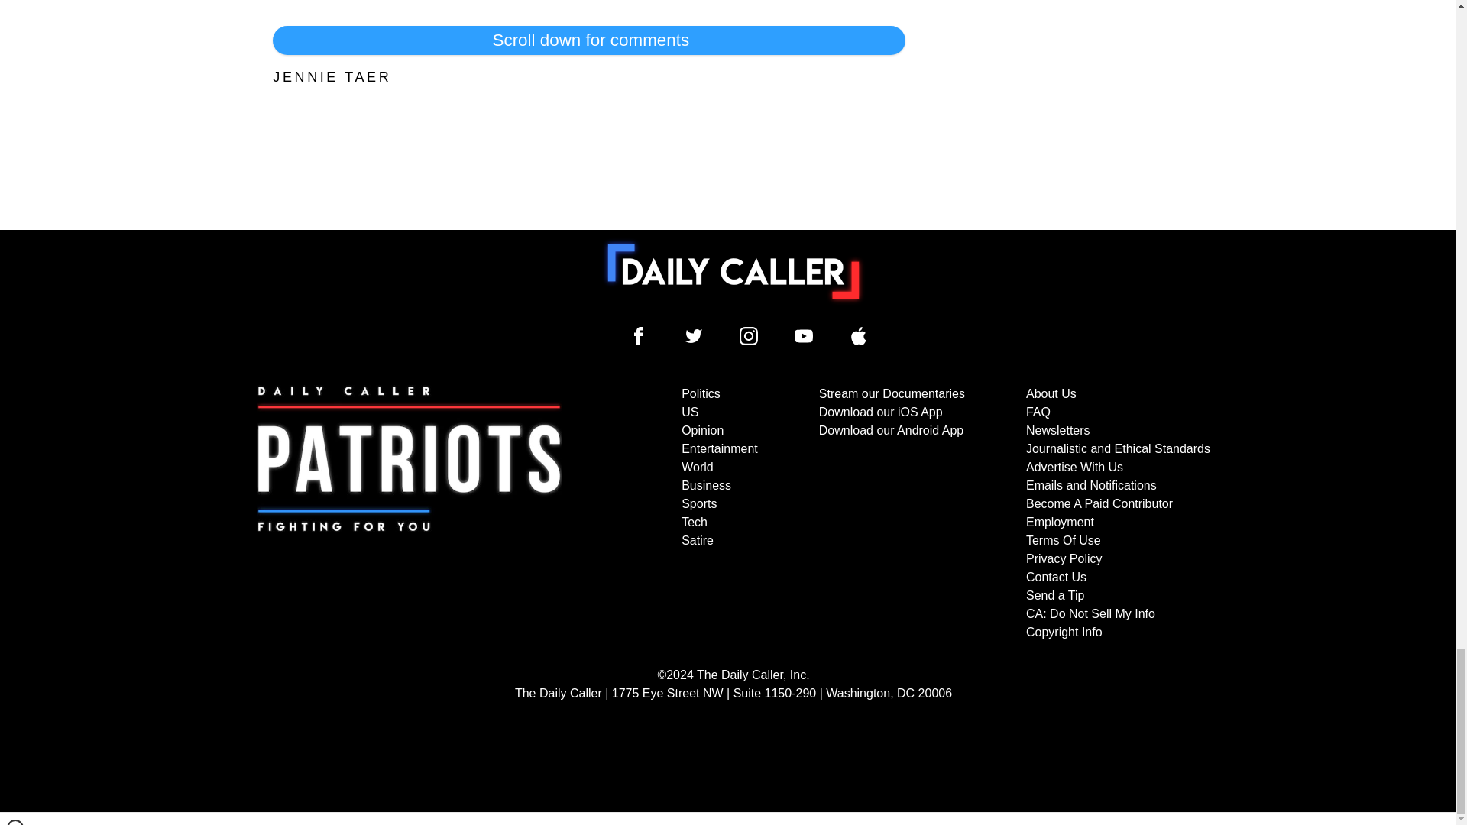 Image resolution: width=1467 pixels, height=825 pixels. Describe the element at coordinates (733, 271) in the screenshot. I see `To home page` at that location.